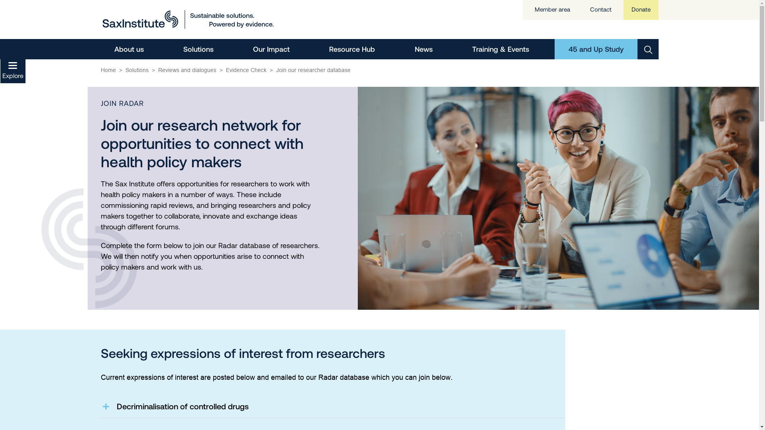 This screenshot has height=430, width=765. Describe the element at coordinates (352, 49) in the screenshot. I see `Resource Hub` at that location.